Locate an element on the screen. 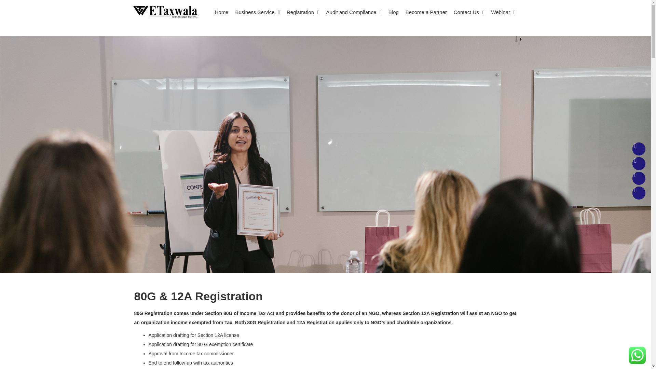 This screenshot has height=369, width=656. Webinar is located at coordinates (503, 12).